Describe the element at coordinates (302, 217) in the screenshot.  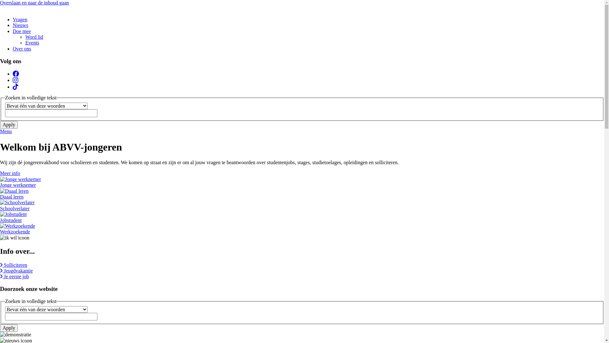
I see `Jobstudent` at that location.